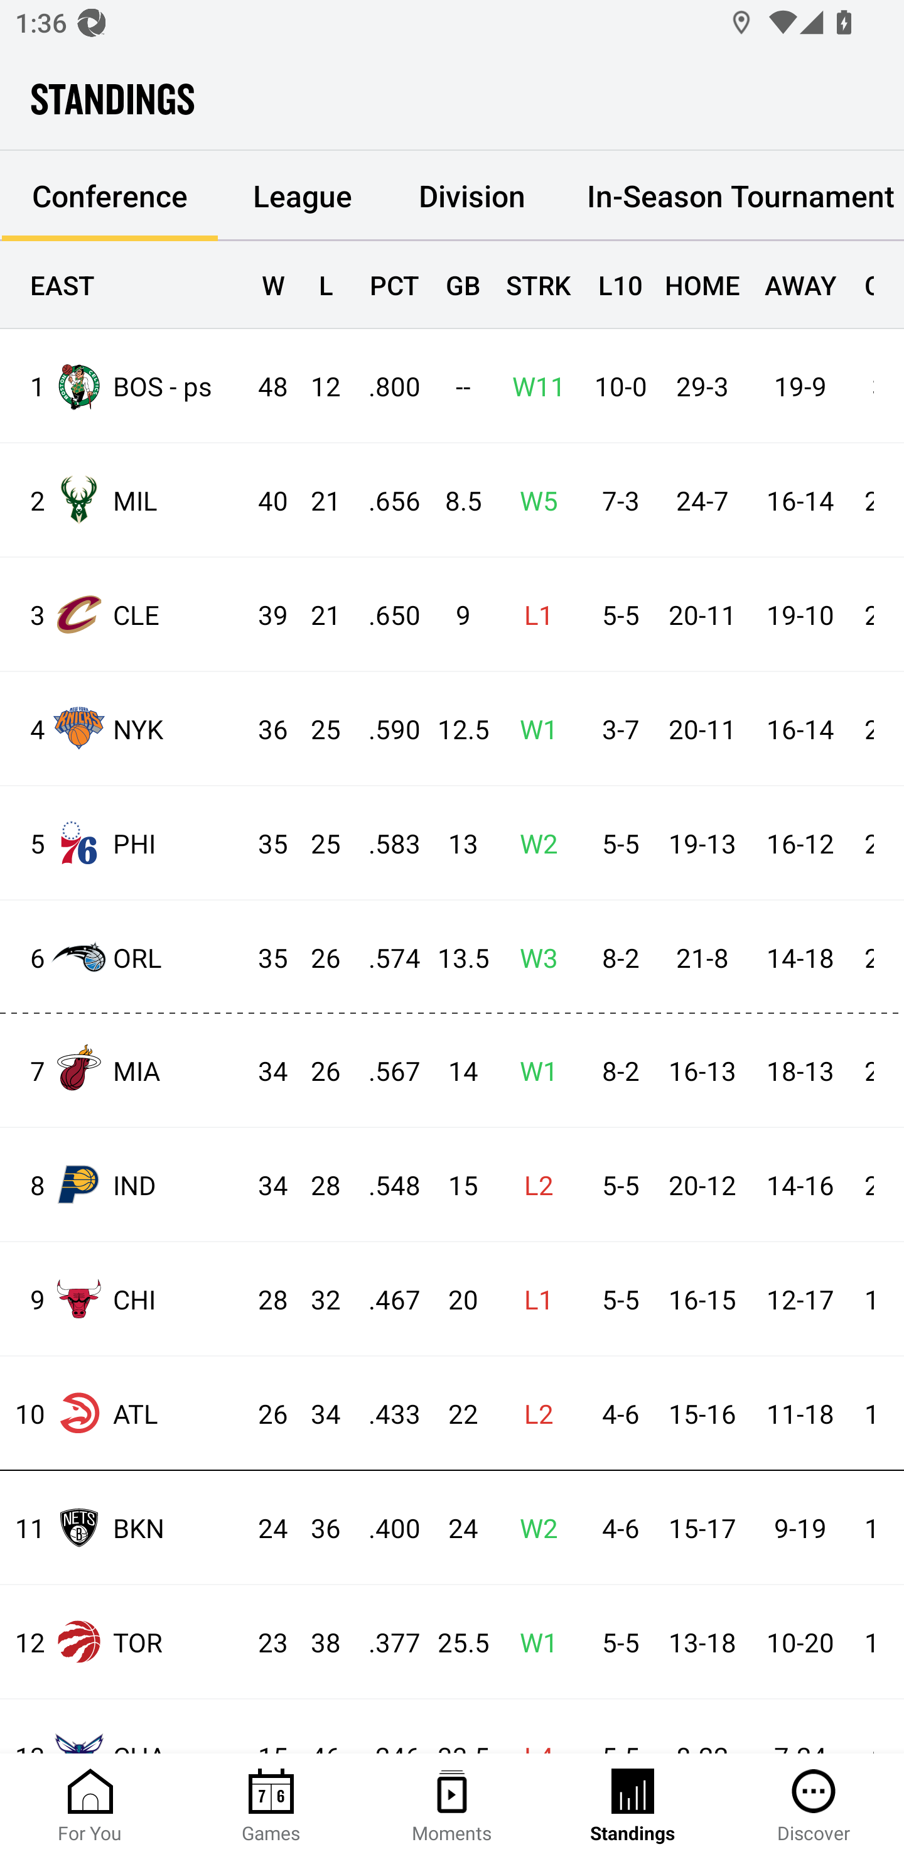  I want to click on 7 MIA, so click(123, 1070).